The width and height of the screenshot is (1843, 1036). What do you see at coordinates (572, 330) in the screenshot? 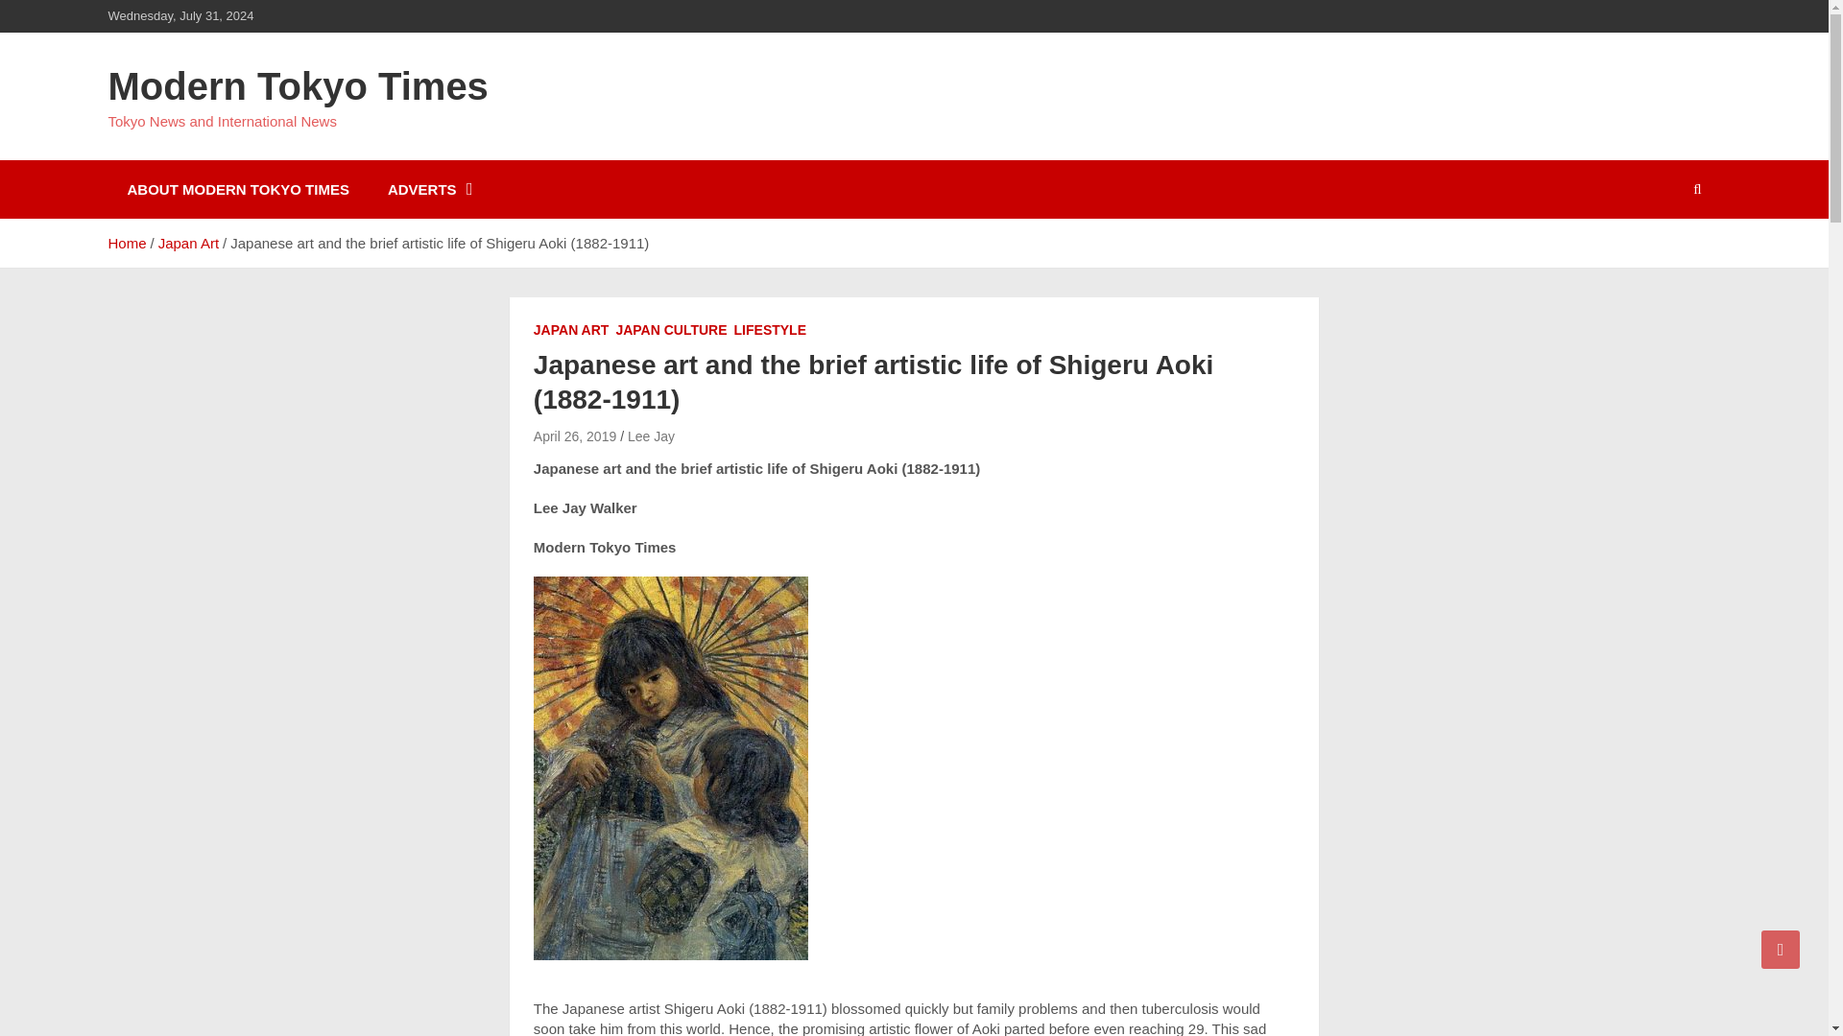
I see `JAPAN ART` at bounding box center [572, 330].